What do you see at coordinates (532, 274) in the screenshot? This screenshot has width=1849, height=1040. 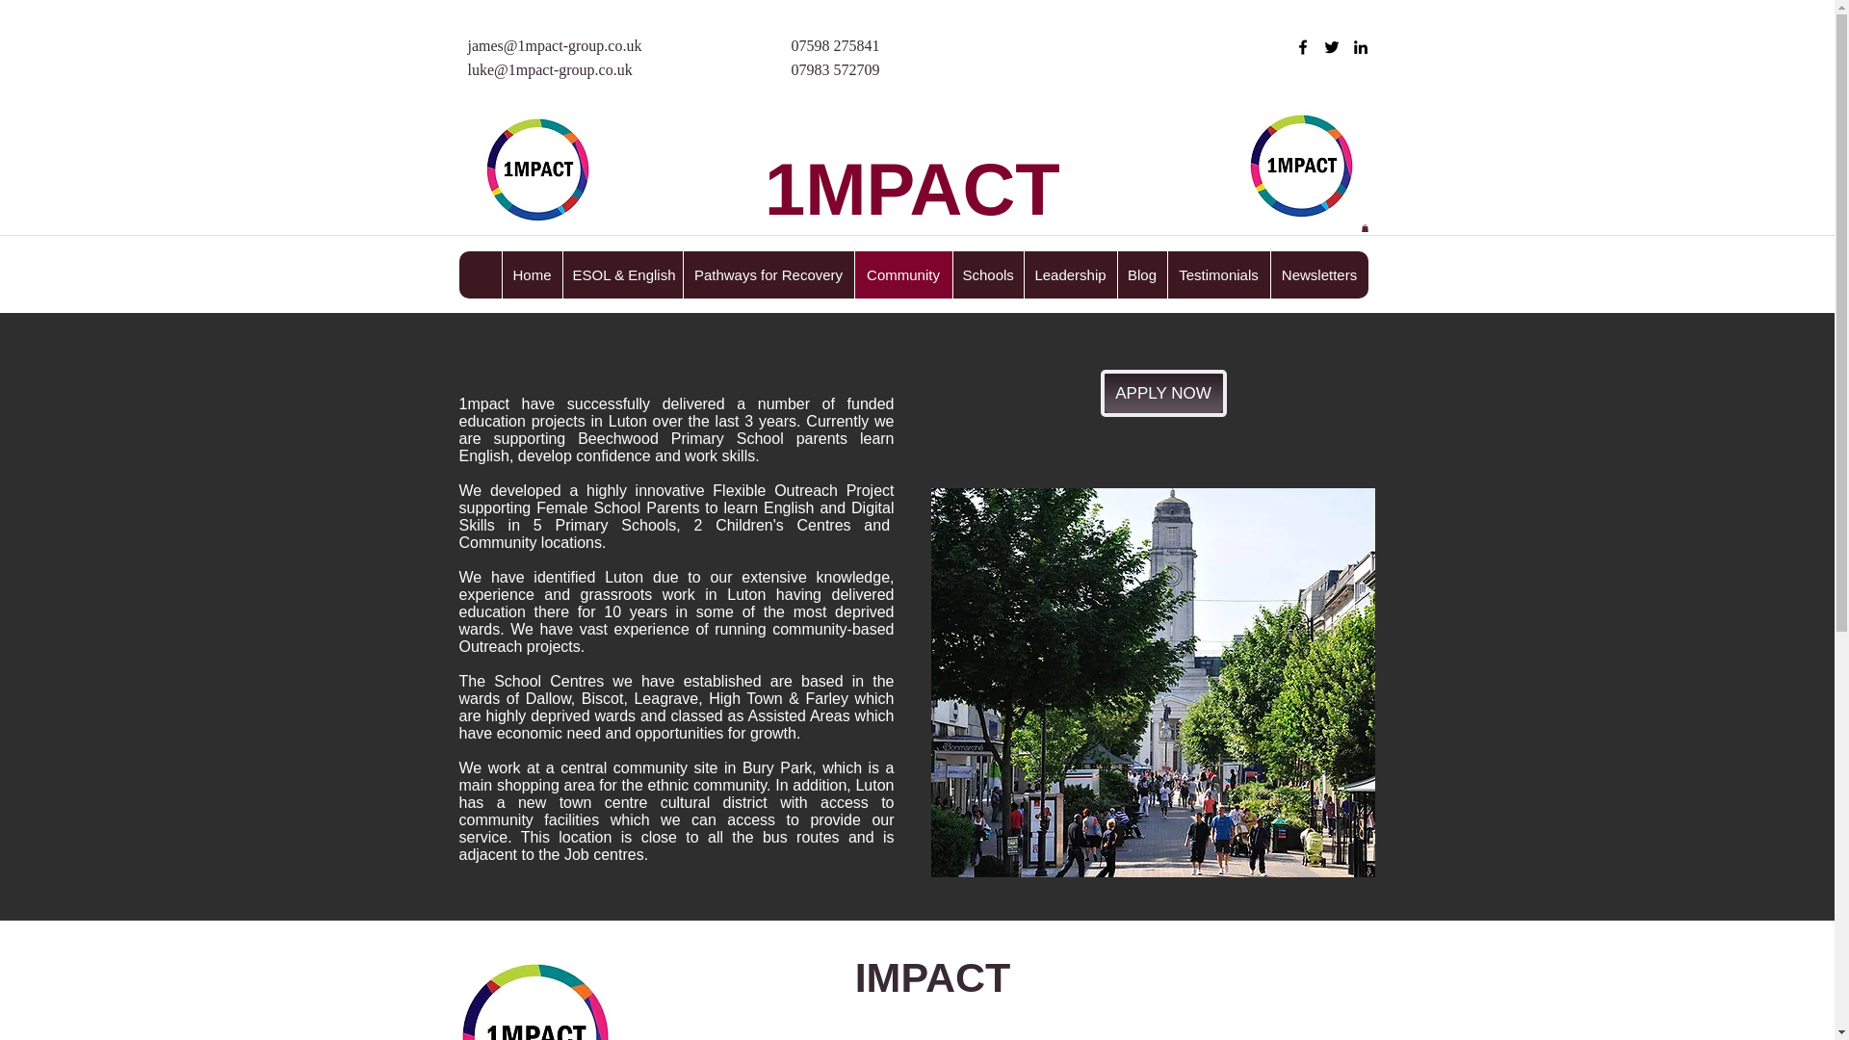 I see `Home` at bounding box center [532, 274].